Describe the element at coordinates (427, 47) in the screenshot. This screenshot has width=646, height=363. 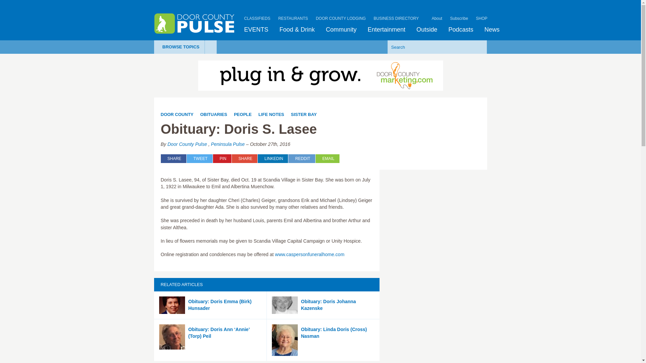
I see `Search for:` at that location.